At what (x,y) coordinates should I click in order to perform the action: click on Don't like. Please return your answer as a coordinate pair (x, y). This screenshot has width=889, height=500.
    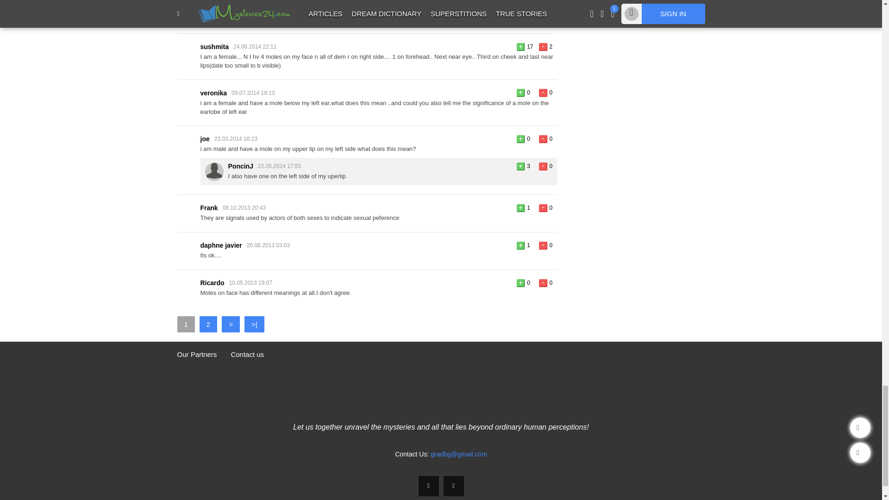
    Looking at the image, I should click on (543, 139).